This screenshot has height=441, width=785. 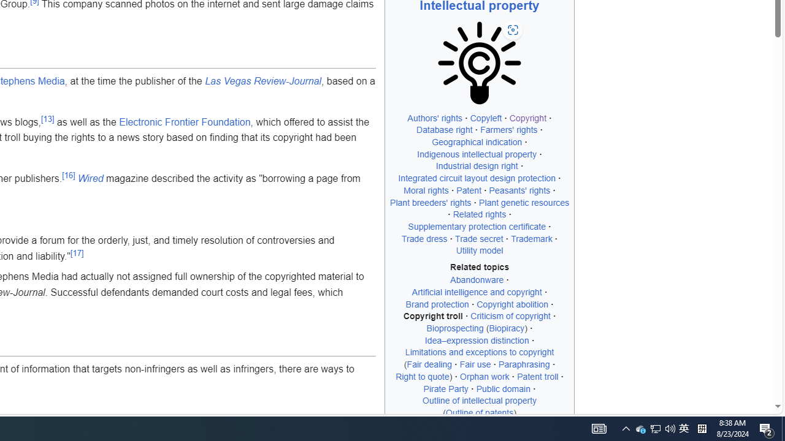 I want to click on Plant breeders' rights, so click(x=431, y=202).